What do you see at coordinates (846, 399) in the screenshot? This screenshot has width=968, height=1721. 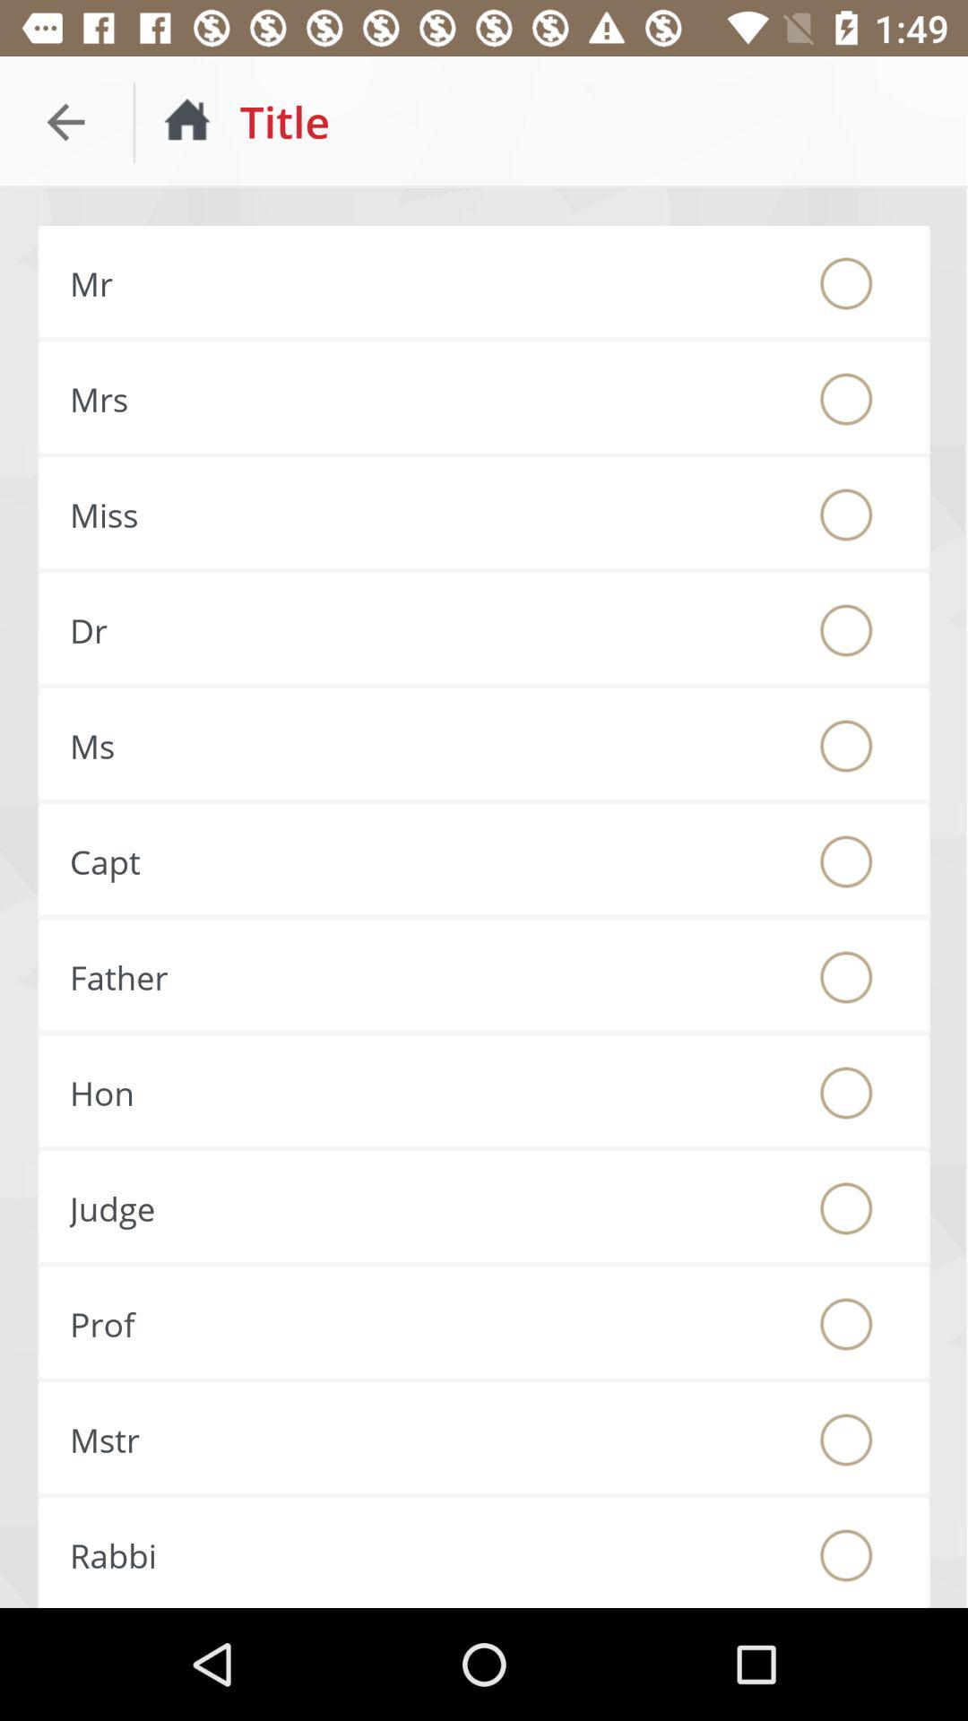 I see `choose mrs. title` at bounding box center [846, 399].